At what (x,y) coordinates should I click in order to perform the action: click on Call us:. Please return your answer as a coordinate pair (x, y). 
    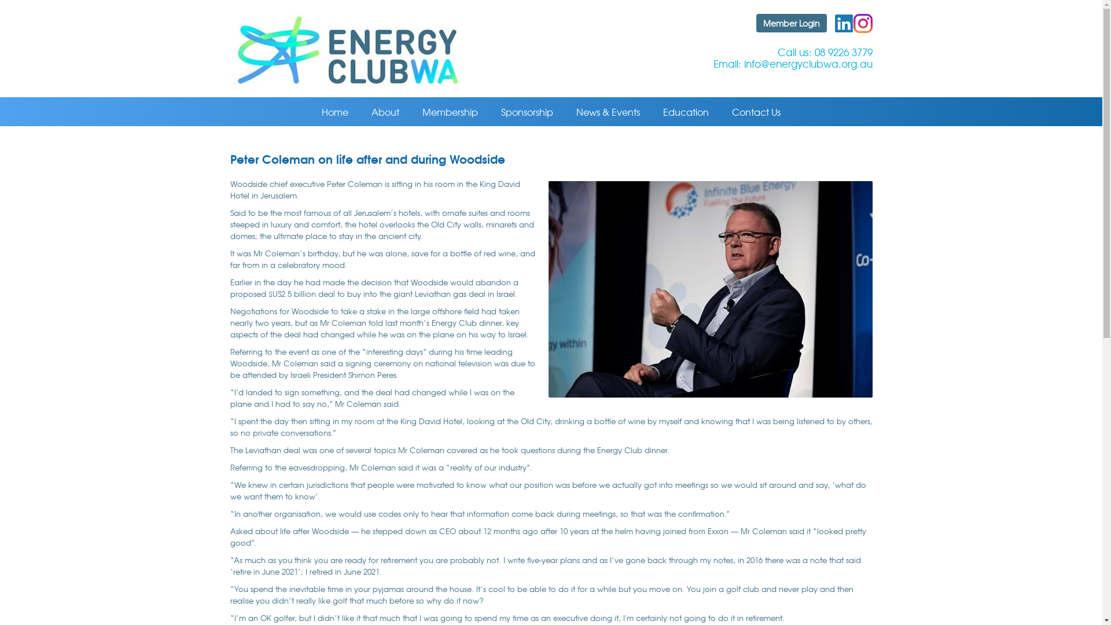
    Looking at the image, I should click on (796, 52).